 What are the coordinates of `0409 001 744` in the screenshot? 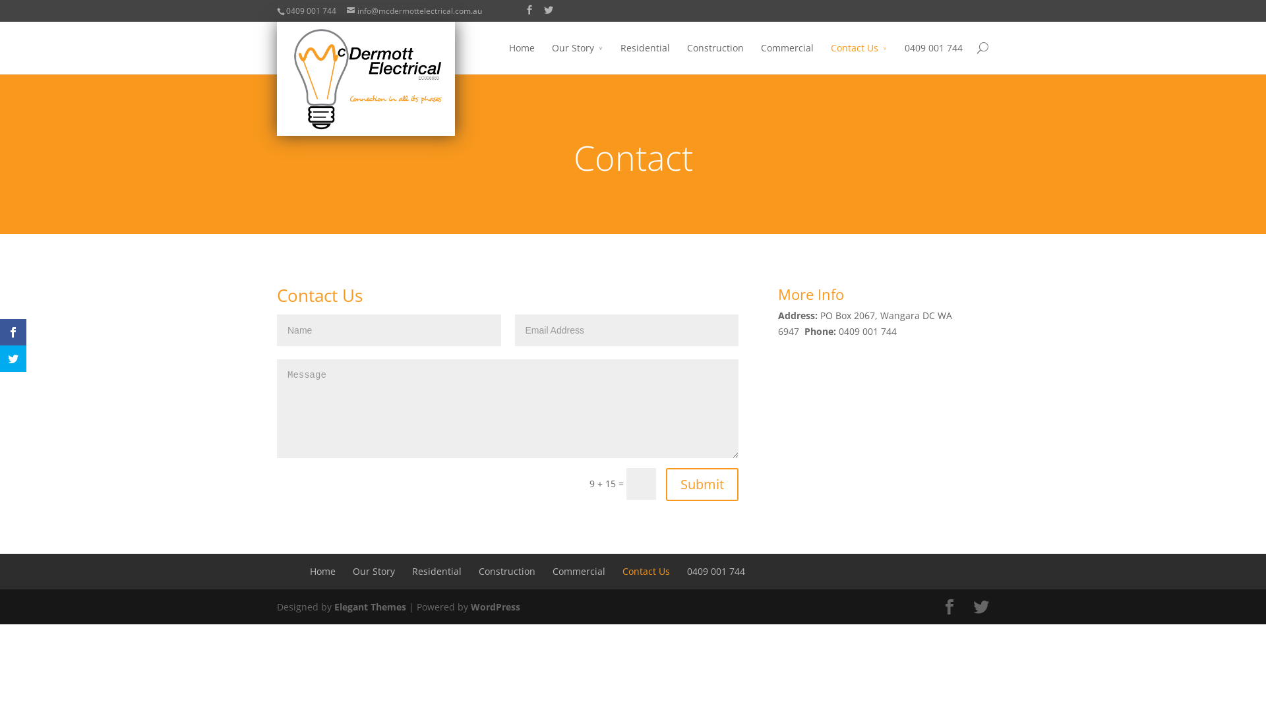 It's located at (934, 57).